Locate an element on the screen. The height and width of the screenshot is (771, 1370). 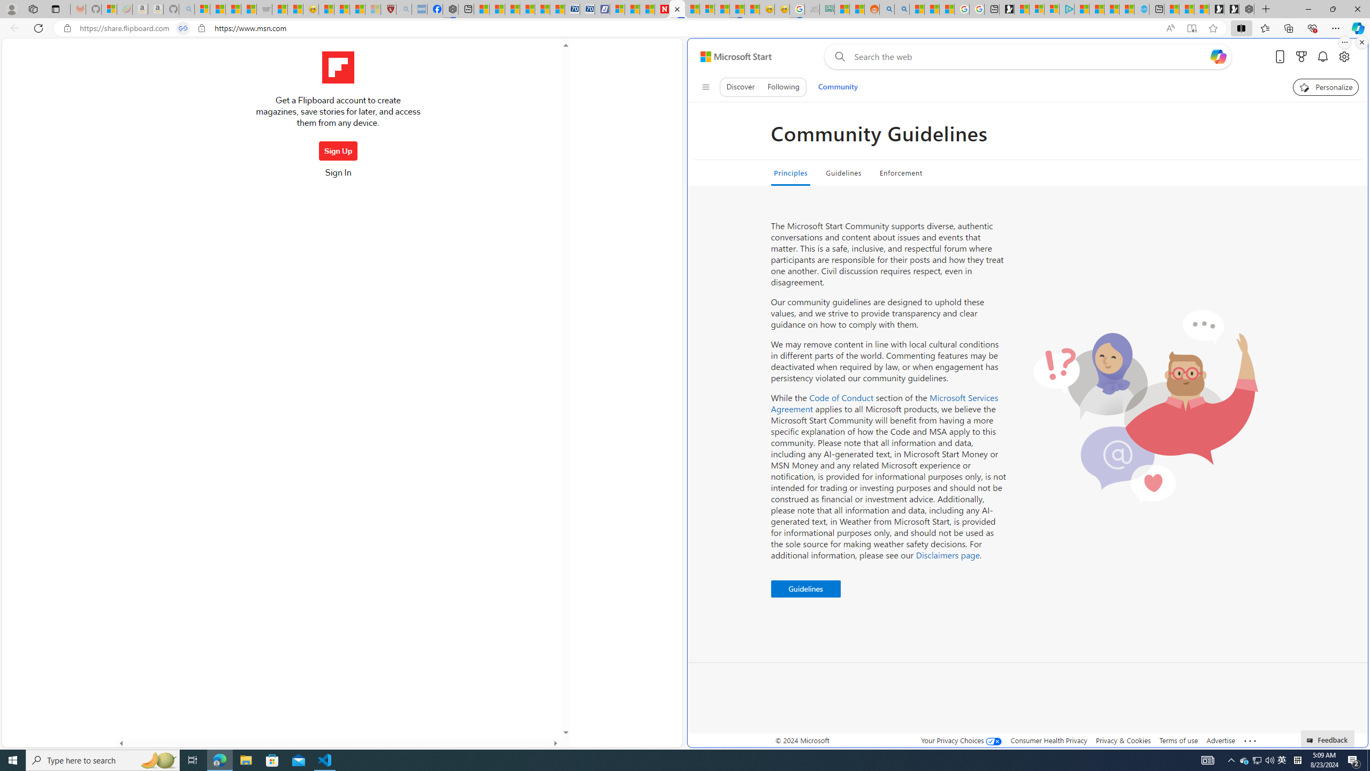
See more is located at coordinates (1250, 741).